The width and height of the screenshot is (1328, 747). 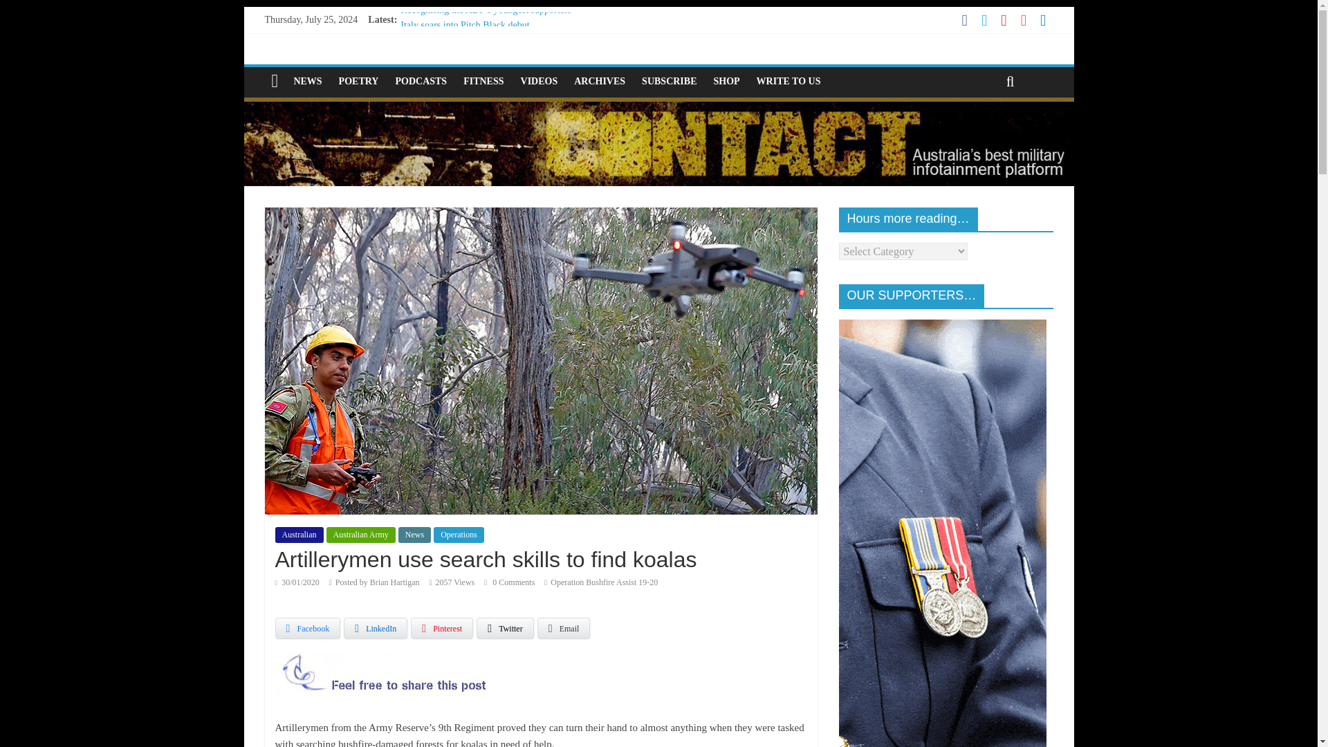 I want to click on Email, so click(x=564, y=628).